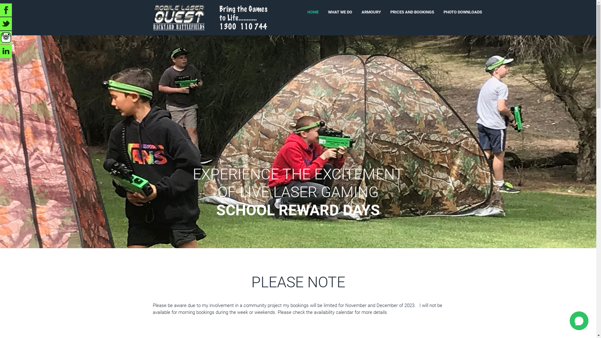  Describe the element at coordinates (340, 12) in the screenshot. I see `WHAT WE DO` at that location.